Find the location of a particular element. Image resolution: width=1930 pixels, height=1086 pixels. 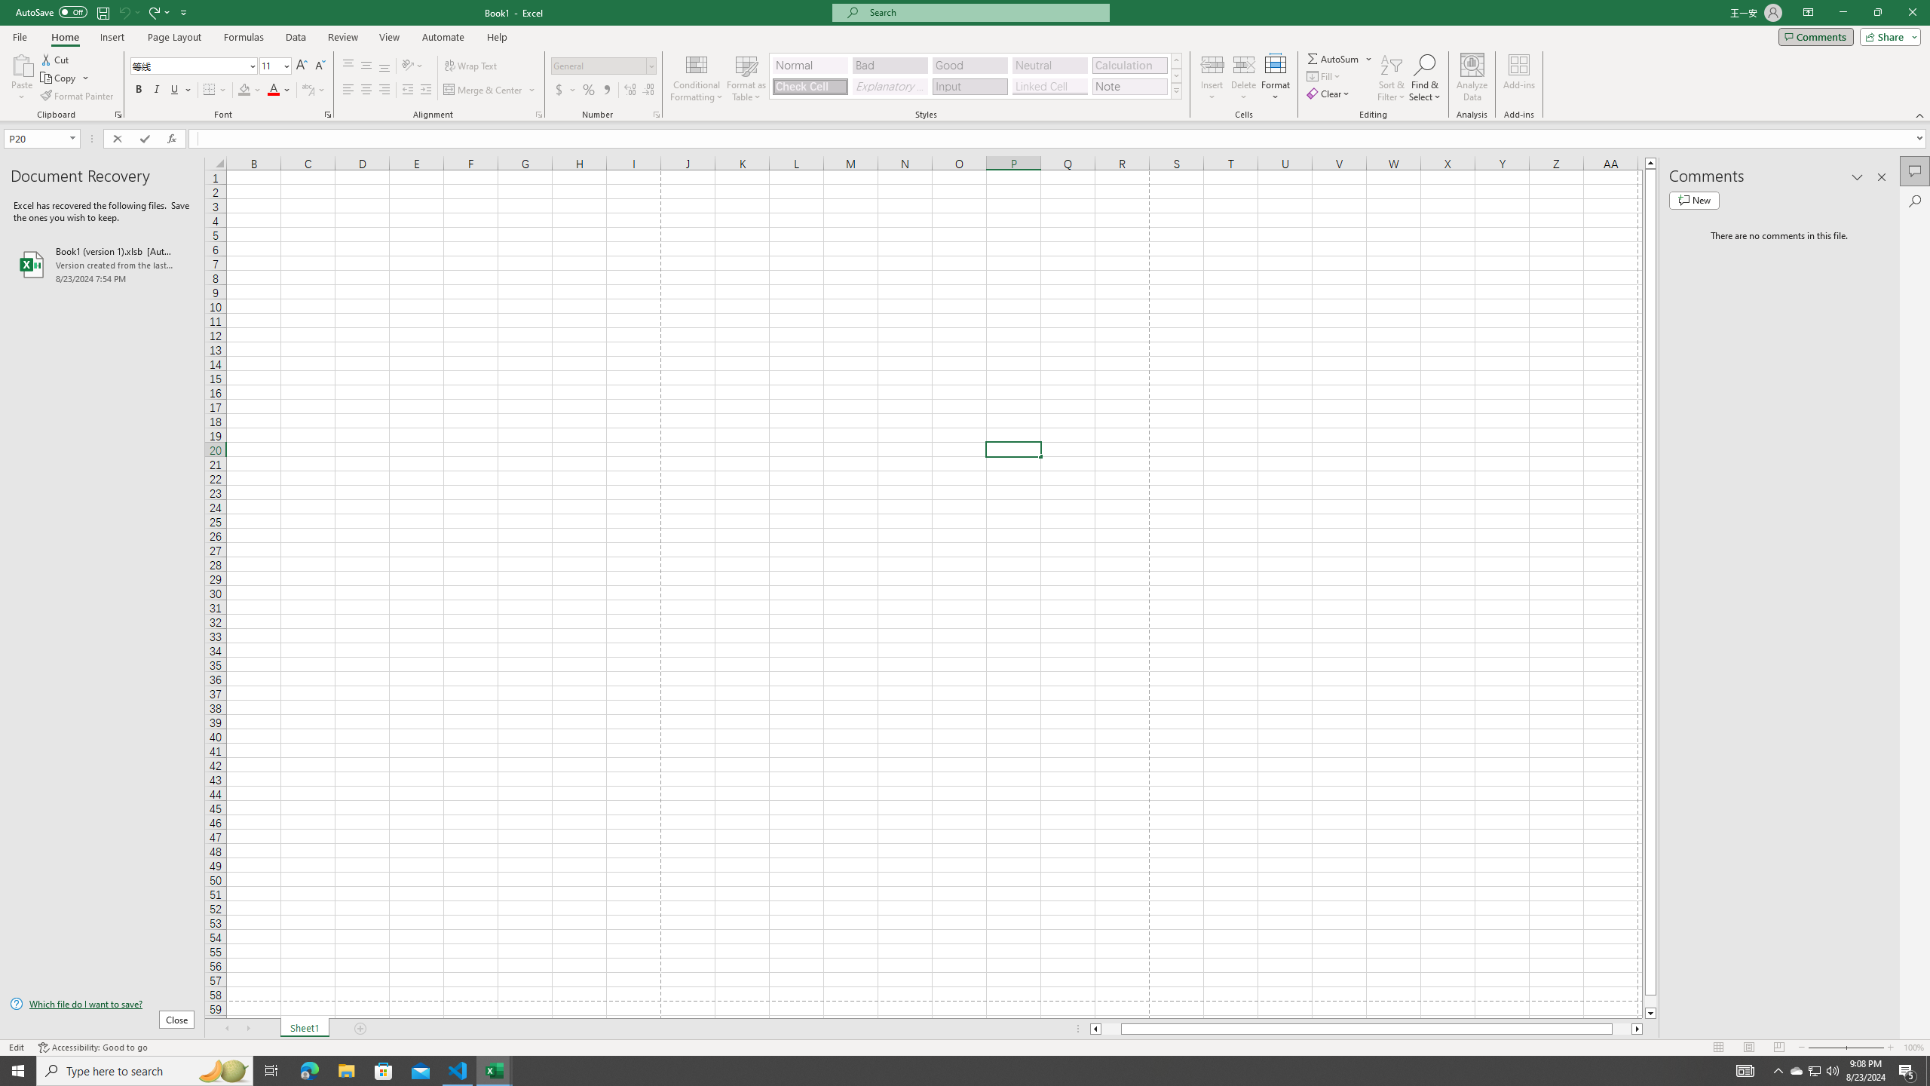

Underline is located at coordinates (180, 90).